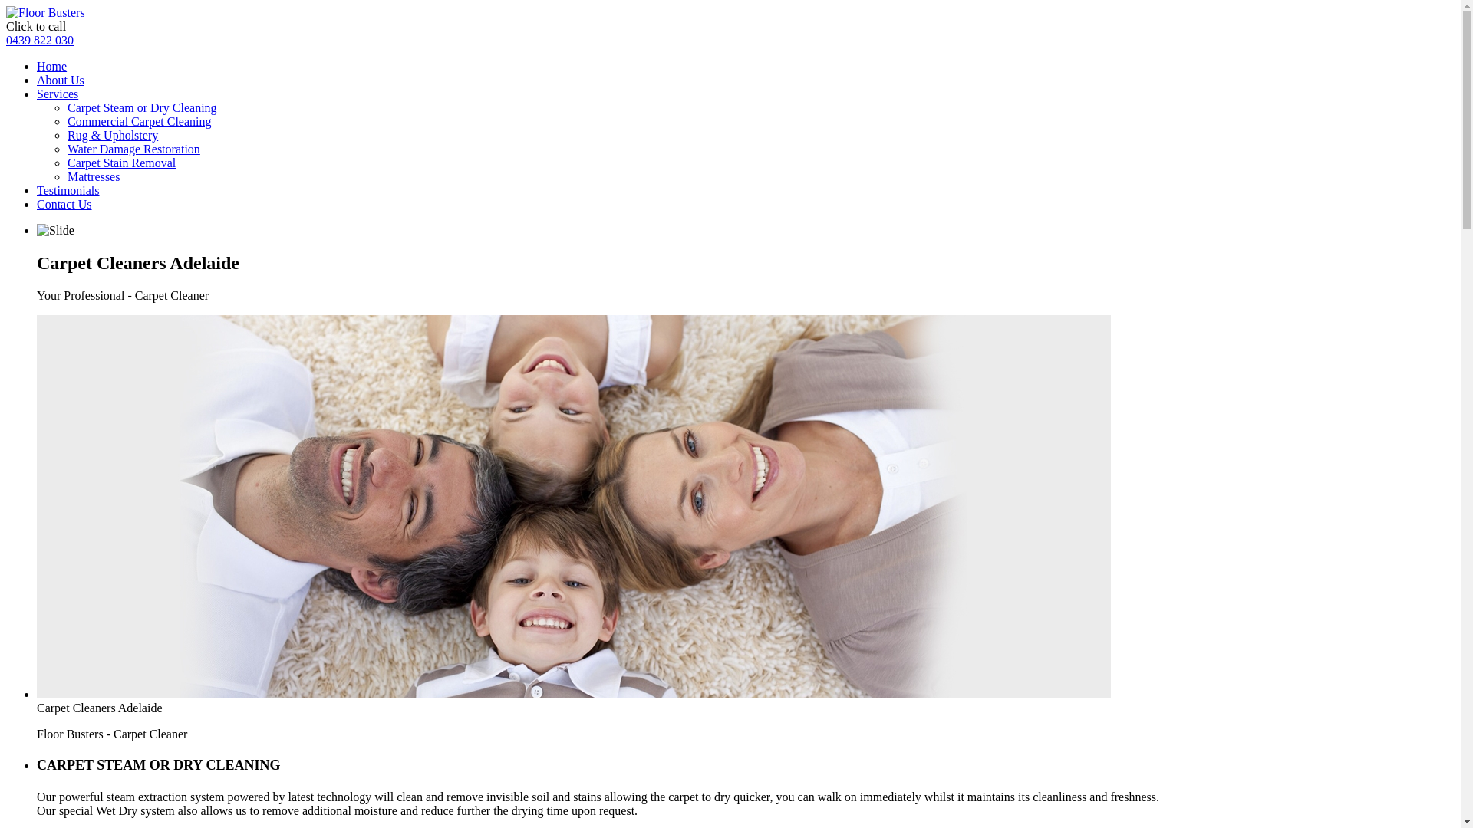 Image resolution: width=1473 pixels, height=828 pixels. I want to click on Commercial Carpet Cleaning, so click(140, 121).